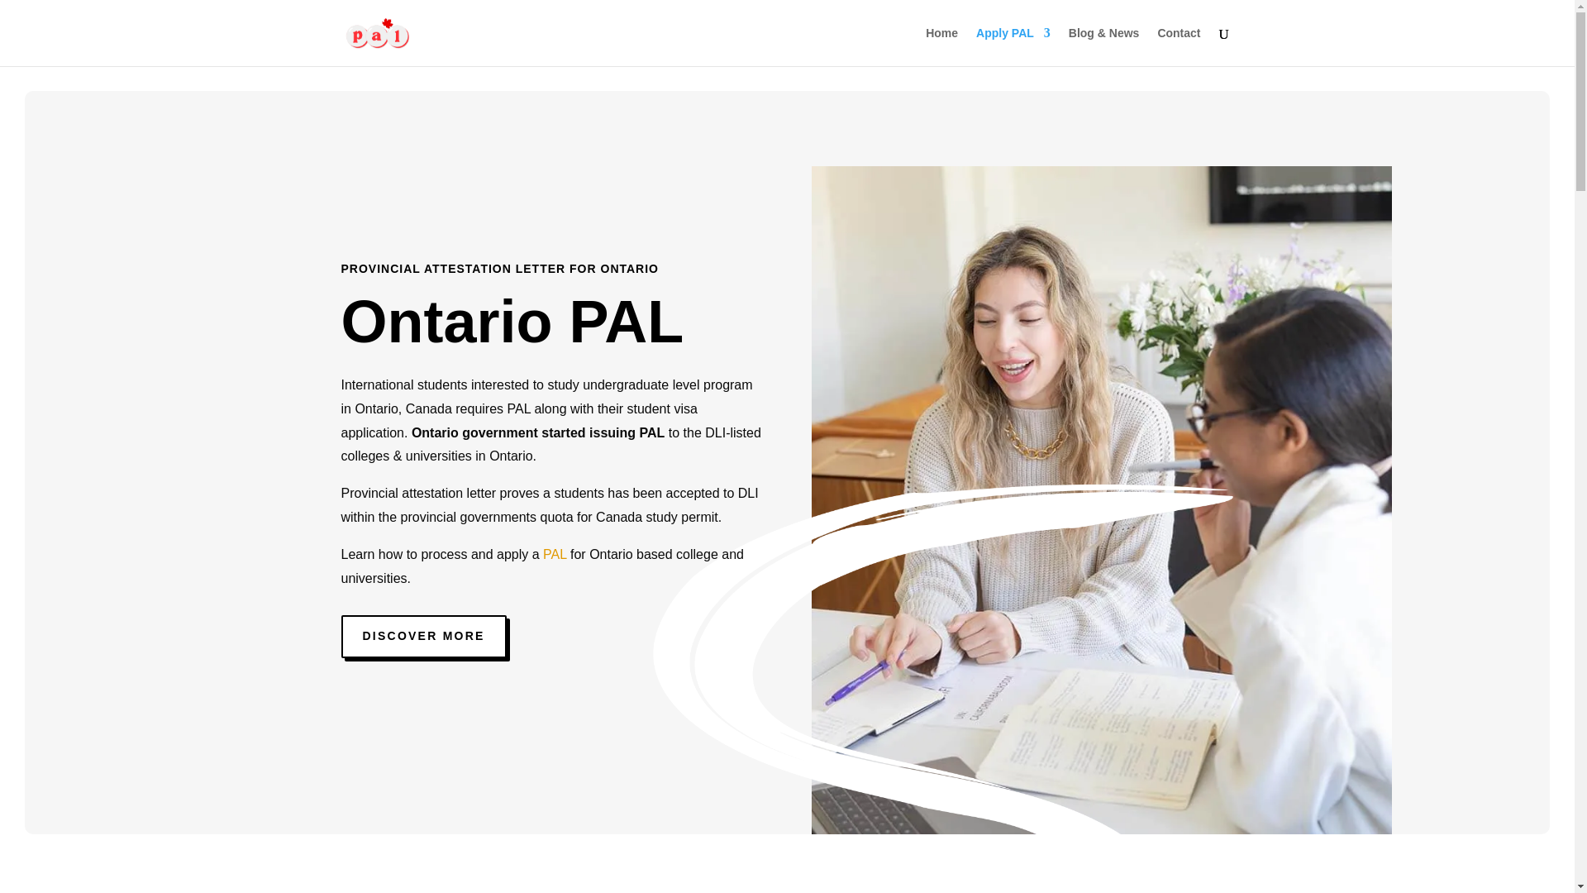 Image resolution: width=1587 pixels, height=893 pixels. What do you see at coordinates (1178, 46) in the screenshot?
I see `Contact` at bounding box center [1178, 46].